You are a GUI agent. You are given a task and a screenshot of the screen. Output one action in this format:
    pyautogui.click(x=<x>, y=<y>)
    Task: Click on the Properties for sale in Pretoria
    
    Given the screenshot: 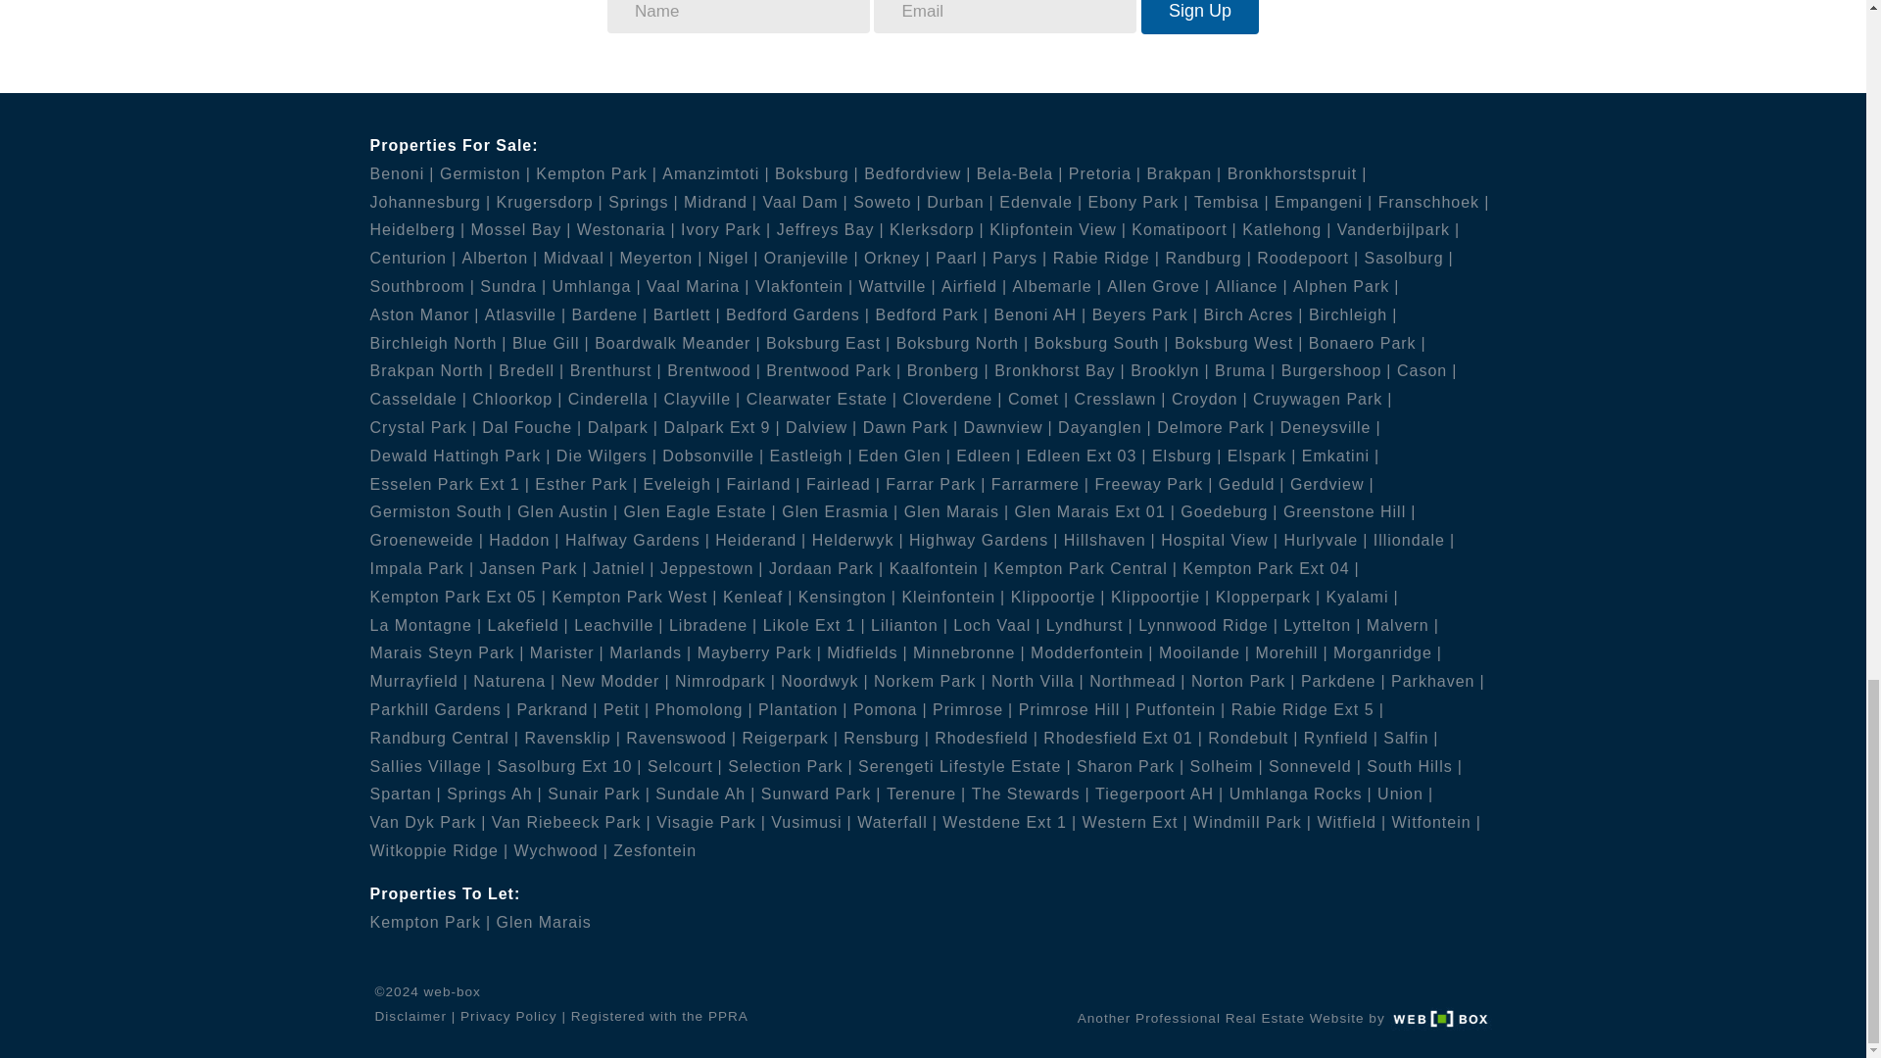 What is the action you would take?
    pyautogui.click(x=1105, y=172)
    